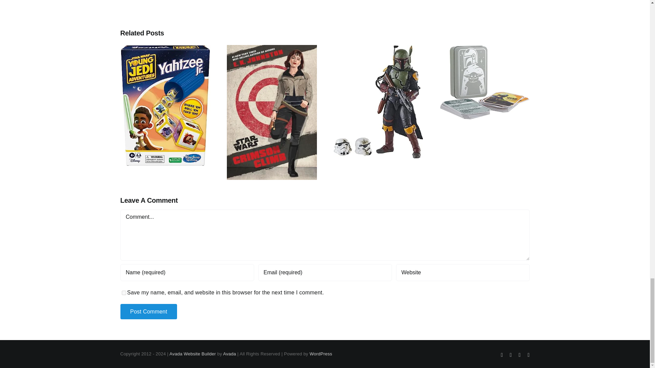  I want to click on yes, so click(123, 293).